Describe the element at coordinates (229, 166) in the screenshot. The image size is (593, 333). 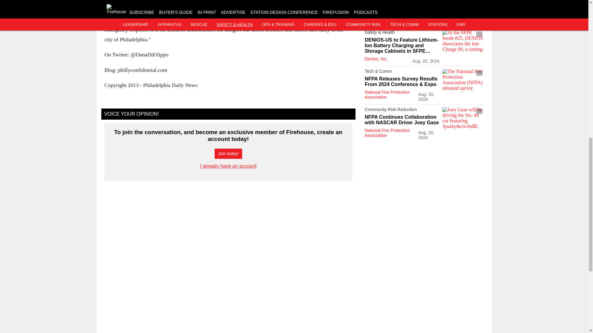
I see `I already have an account` at that location.